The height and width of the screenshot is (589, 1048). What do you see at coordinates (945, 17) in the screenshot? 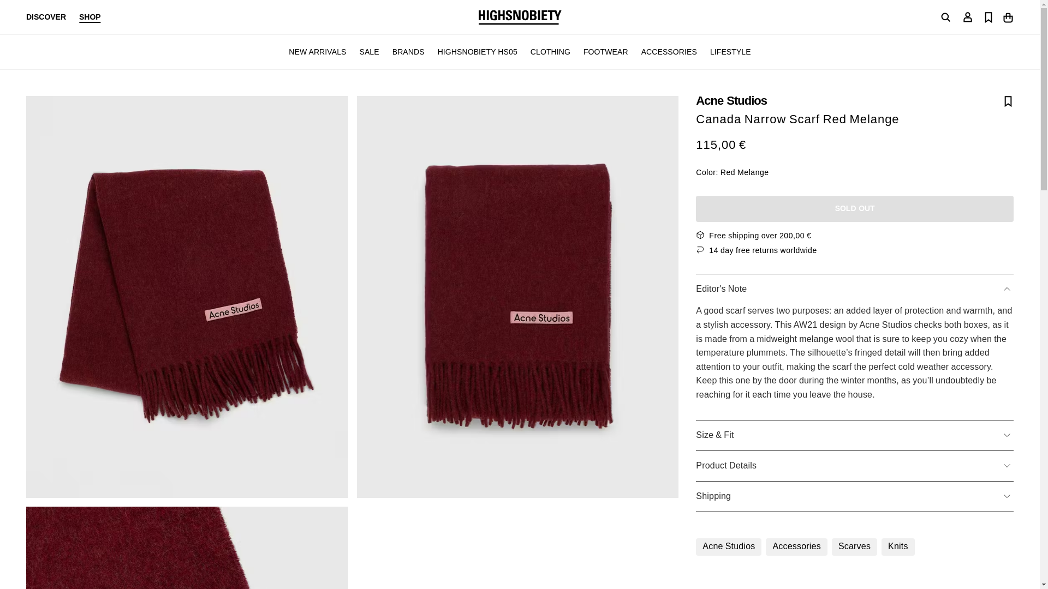
I see `Go To Search` at bounding box center [945, 17].